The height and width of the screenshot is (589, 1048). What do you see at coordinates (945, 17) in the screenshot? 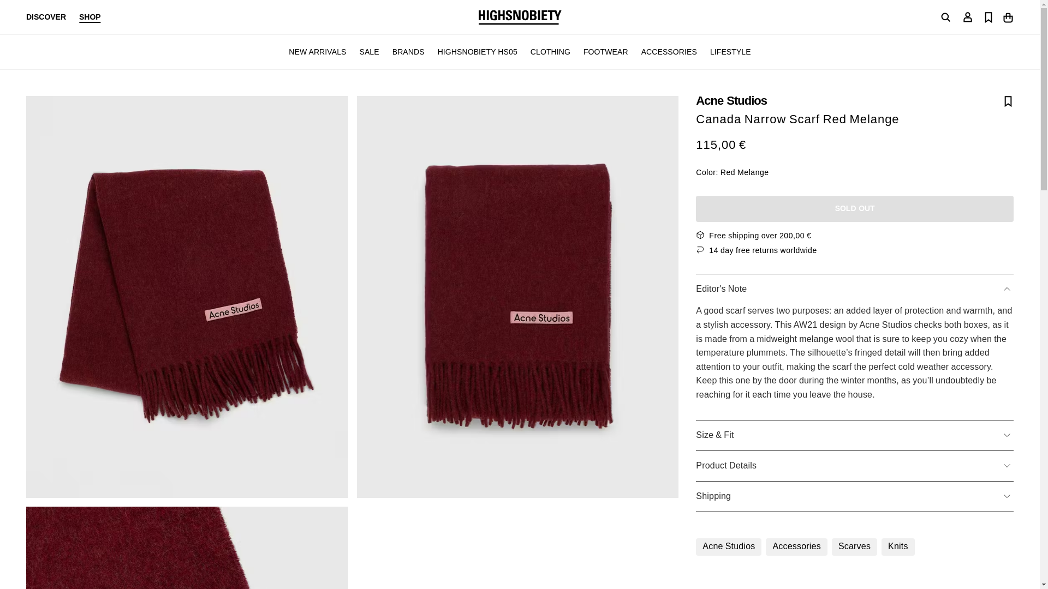
I see `Go To Search` at bounding box center [945, 17].